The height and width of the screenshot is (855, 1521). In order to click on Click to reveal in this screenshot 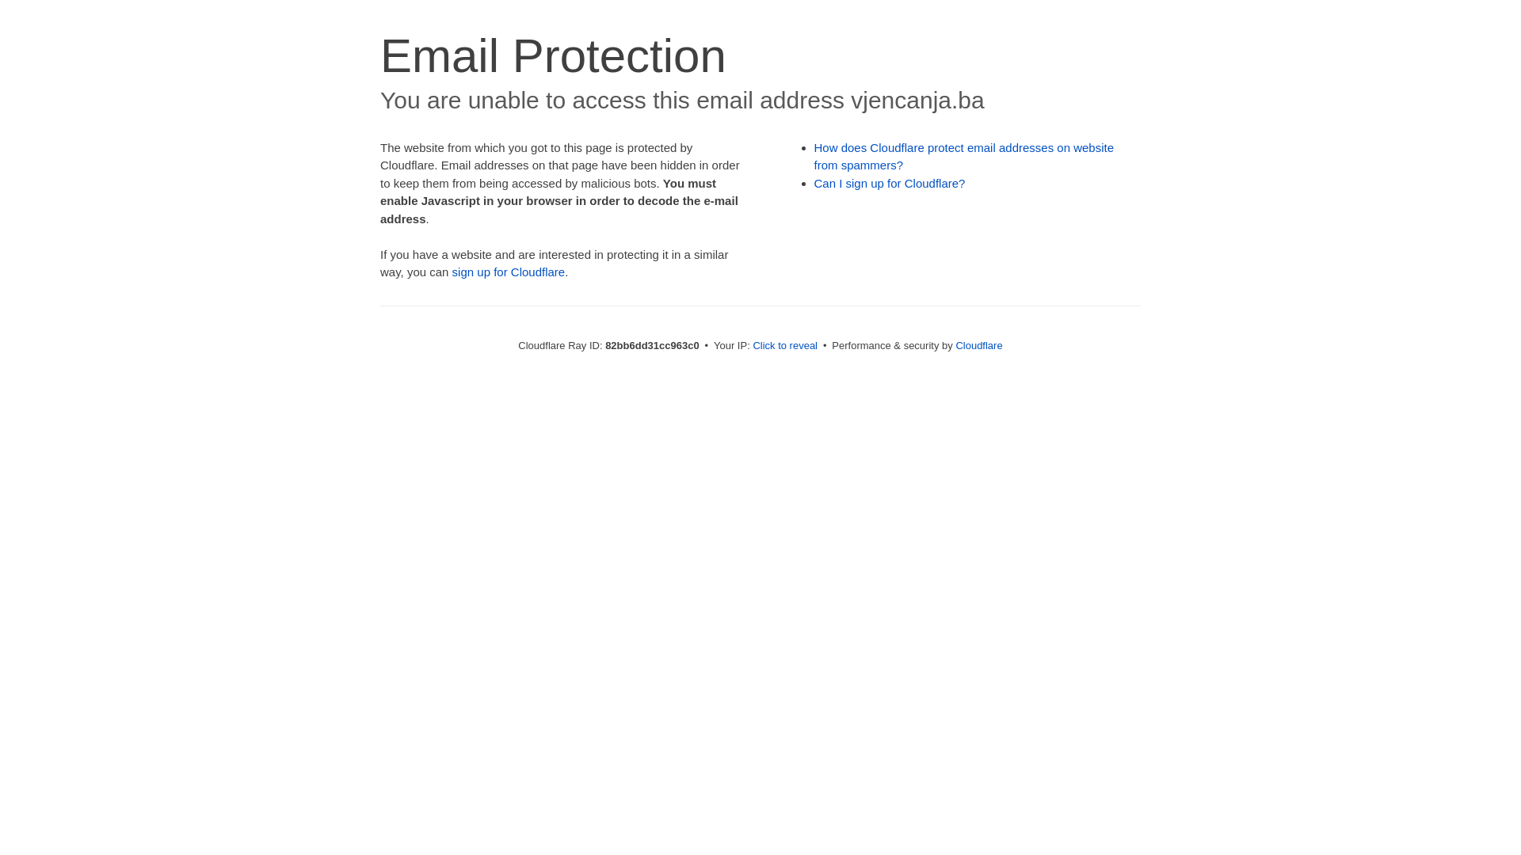, I will do `click(785, 345)`.